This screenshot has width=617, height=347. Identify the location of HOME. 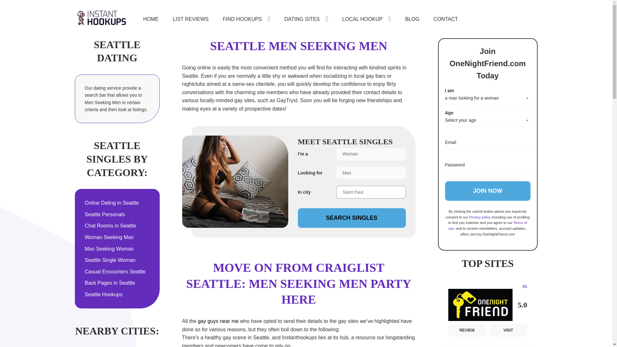
(151, 19).